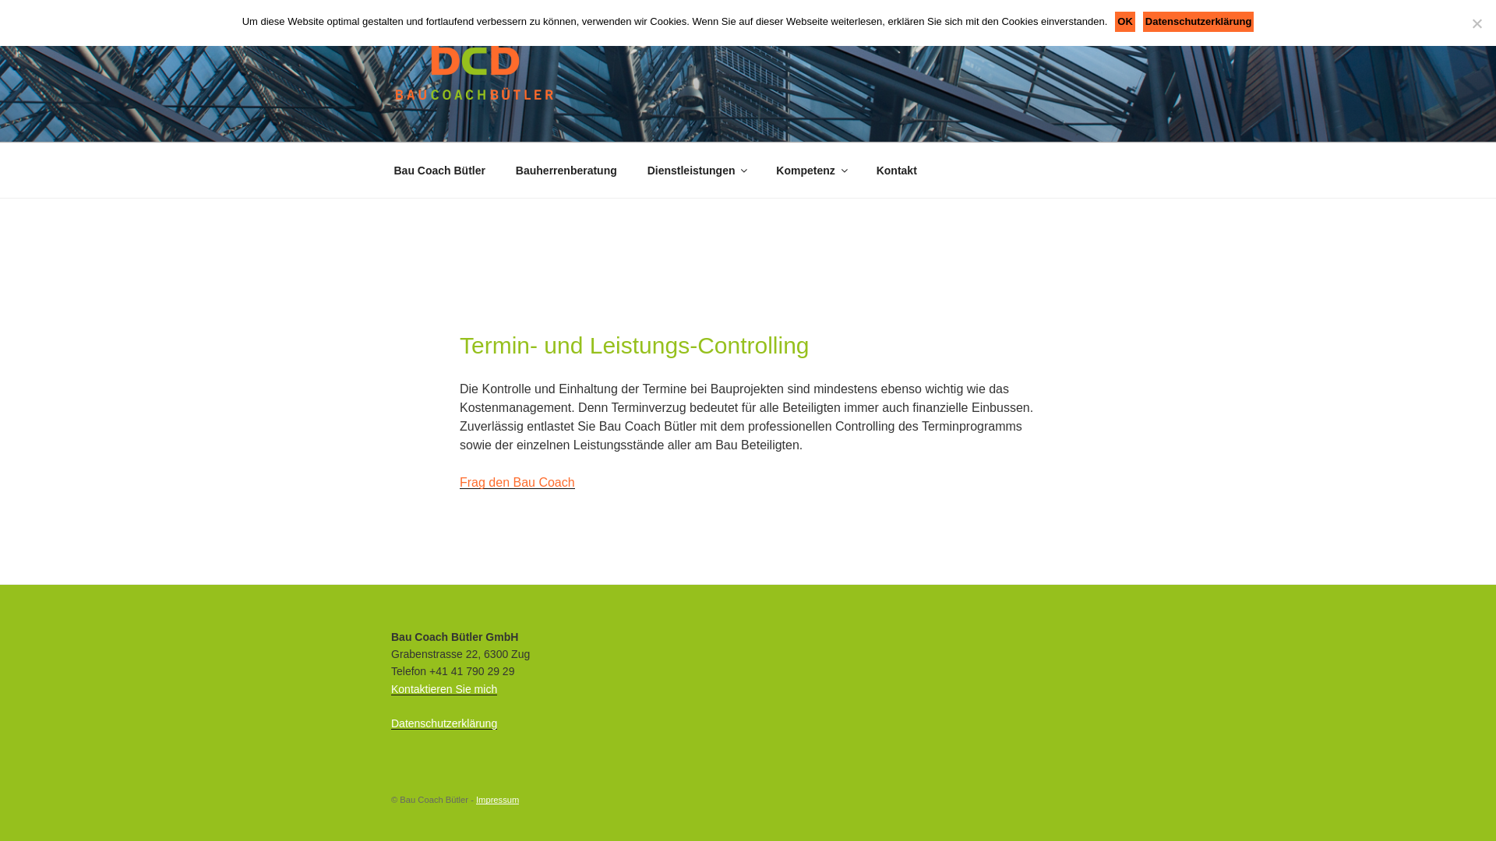 This screenshot has height=841, width=1496. What do you see at coordinates (517, 481) in the screenshot?
I see `Frag den Bau Coach` at bounding box center [517, 481].